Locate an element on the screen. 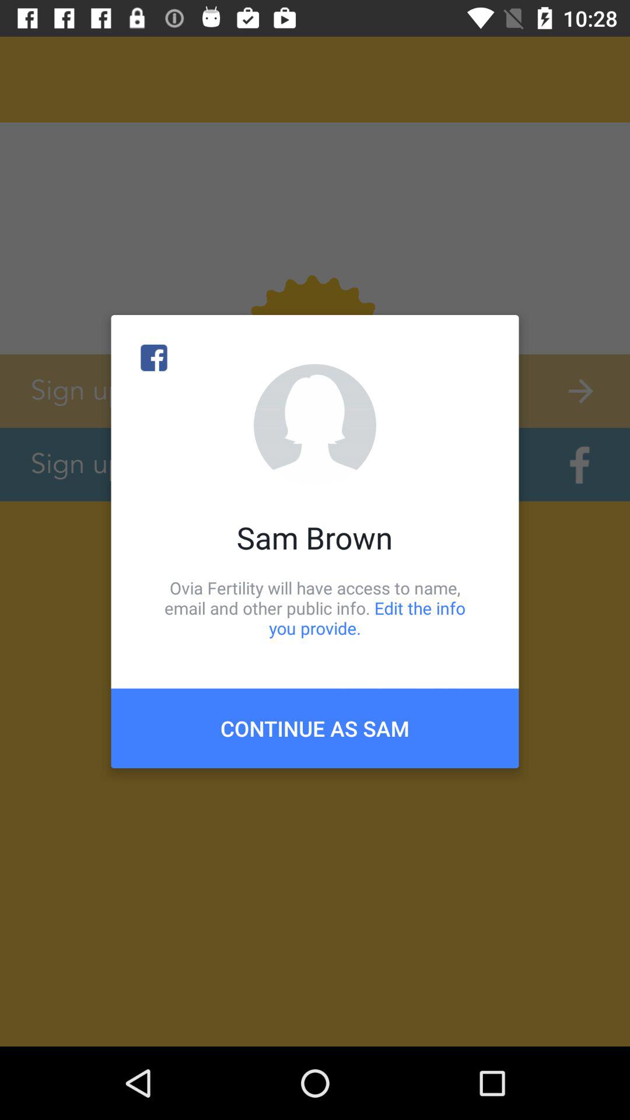 The image size is (630, 1120). launch the item above continue as sam icon is located at coordinates (315, 608).